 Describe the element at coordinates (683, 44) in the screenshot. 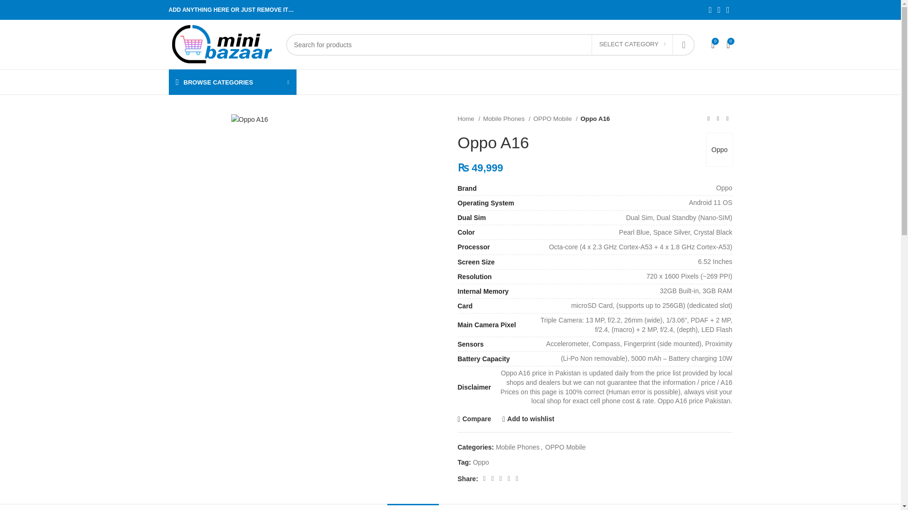

I see `SEARCH` at that location.